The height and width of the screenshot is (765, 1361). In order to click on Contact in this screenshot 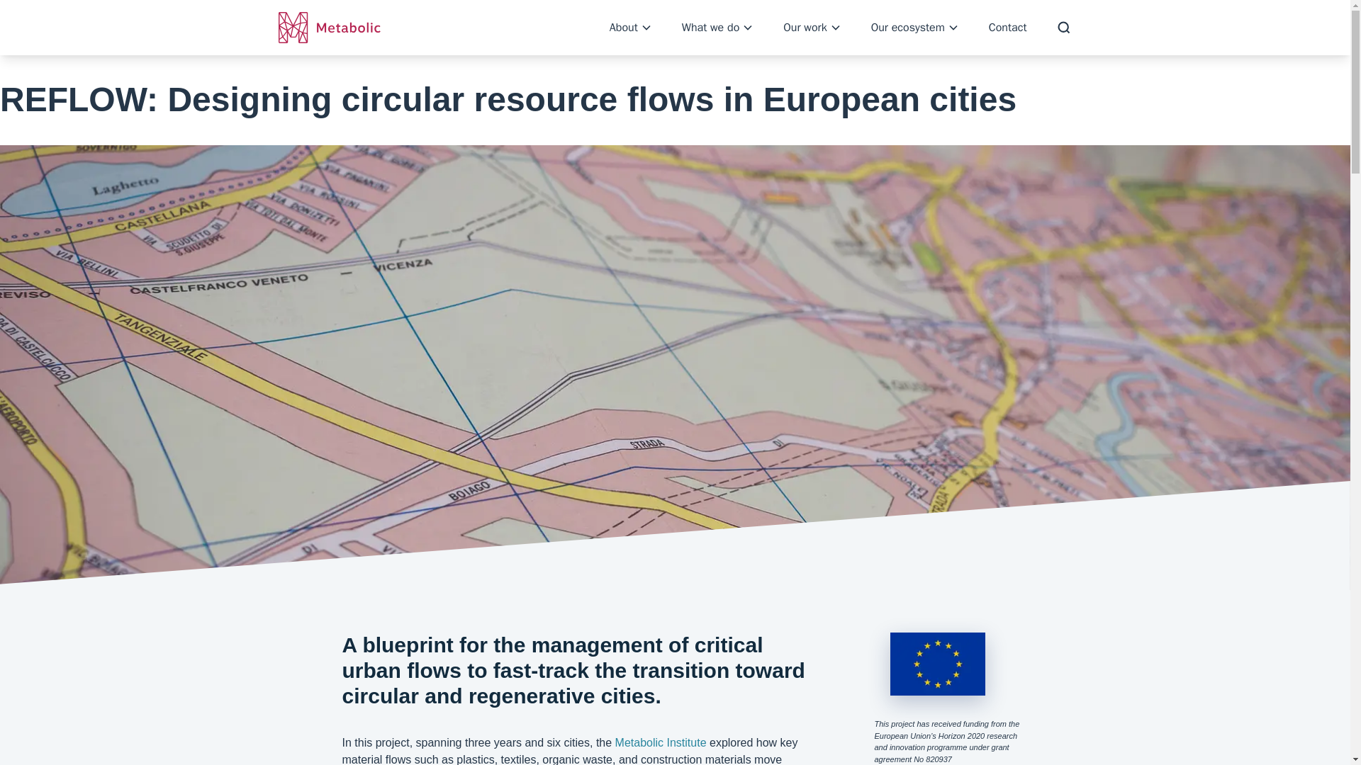, I will do `click(1007, 27)`.